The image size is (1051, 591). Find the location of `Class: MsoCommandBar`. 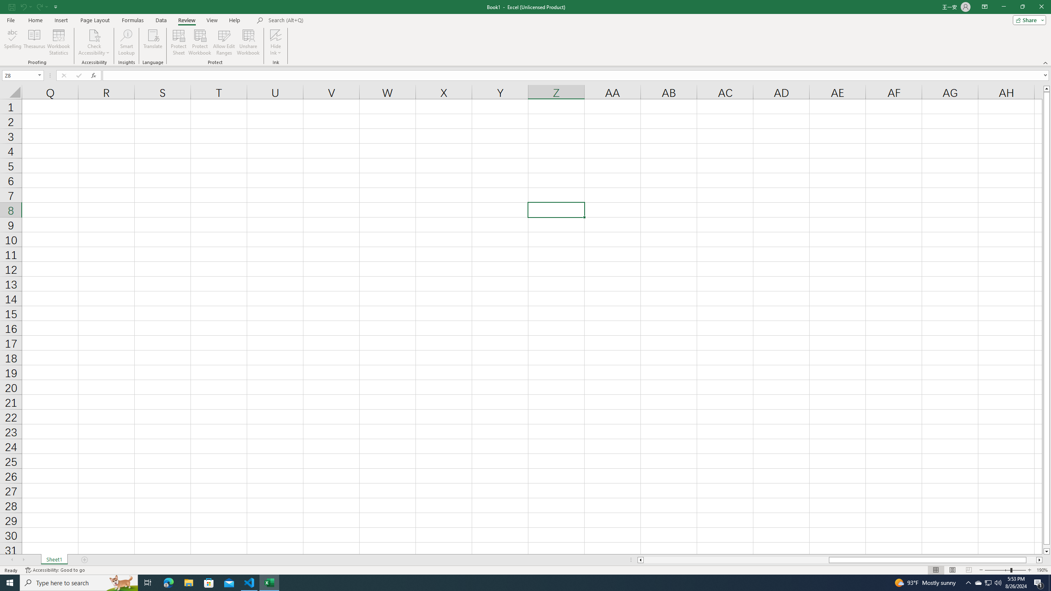

Class: MsoCommandBar is located at coordinates (525, 33).